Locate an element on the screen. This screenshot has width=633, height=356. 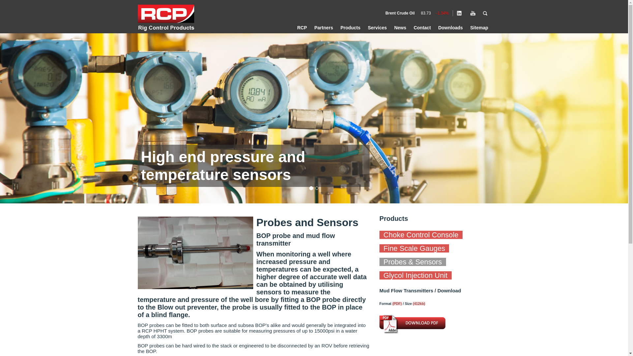
Brent Crude Oil is located at coordinates (400, 13).